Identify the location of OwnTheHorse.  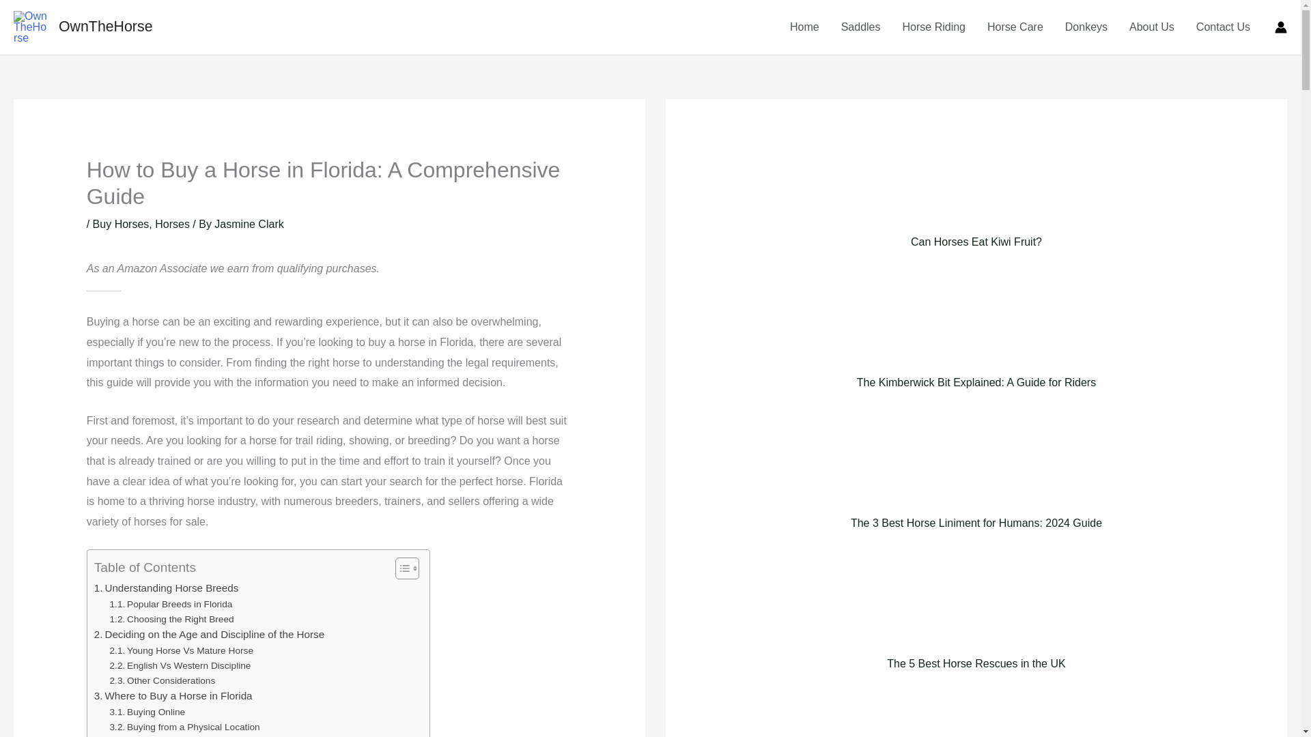
(106, 26).